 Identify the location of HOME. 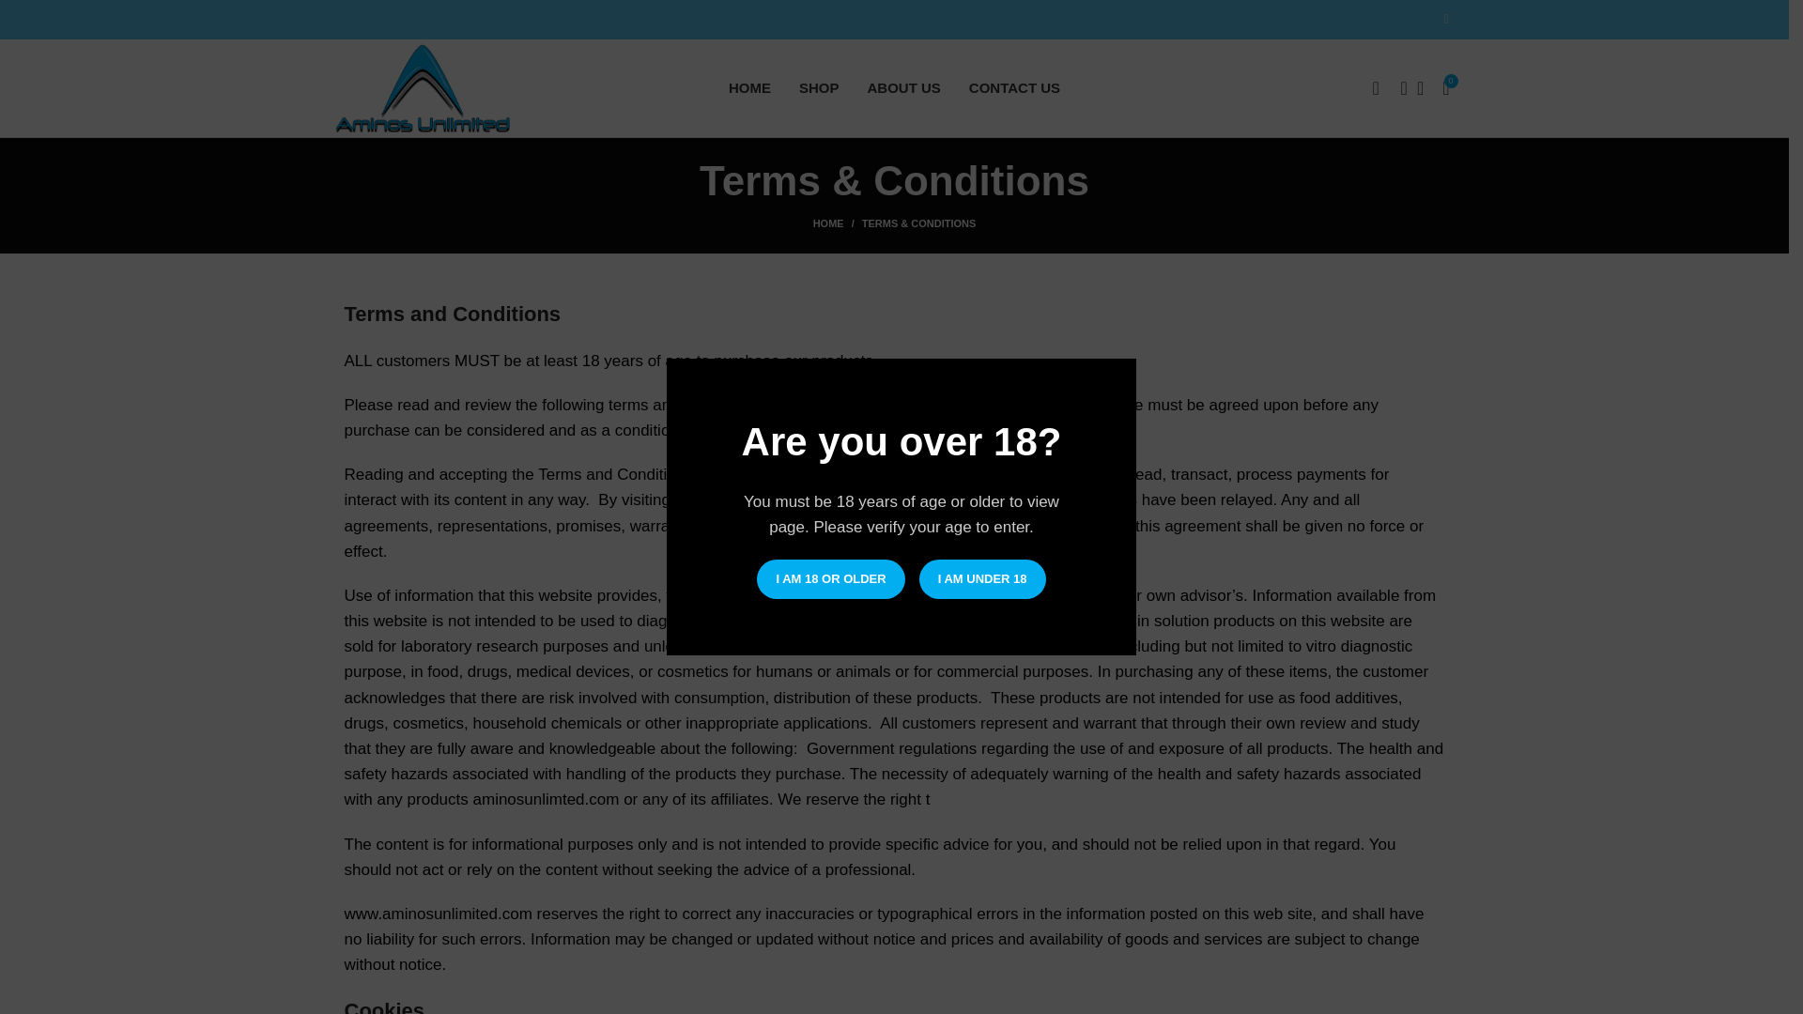
(837, 223).